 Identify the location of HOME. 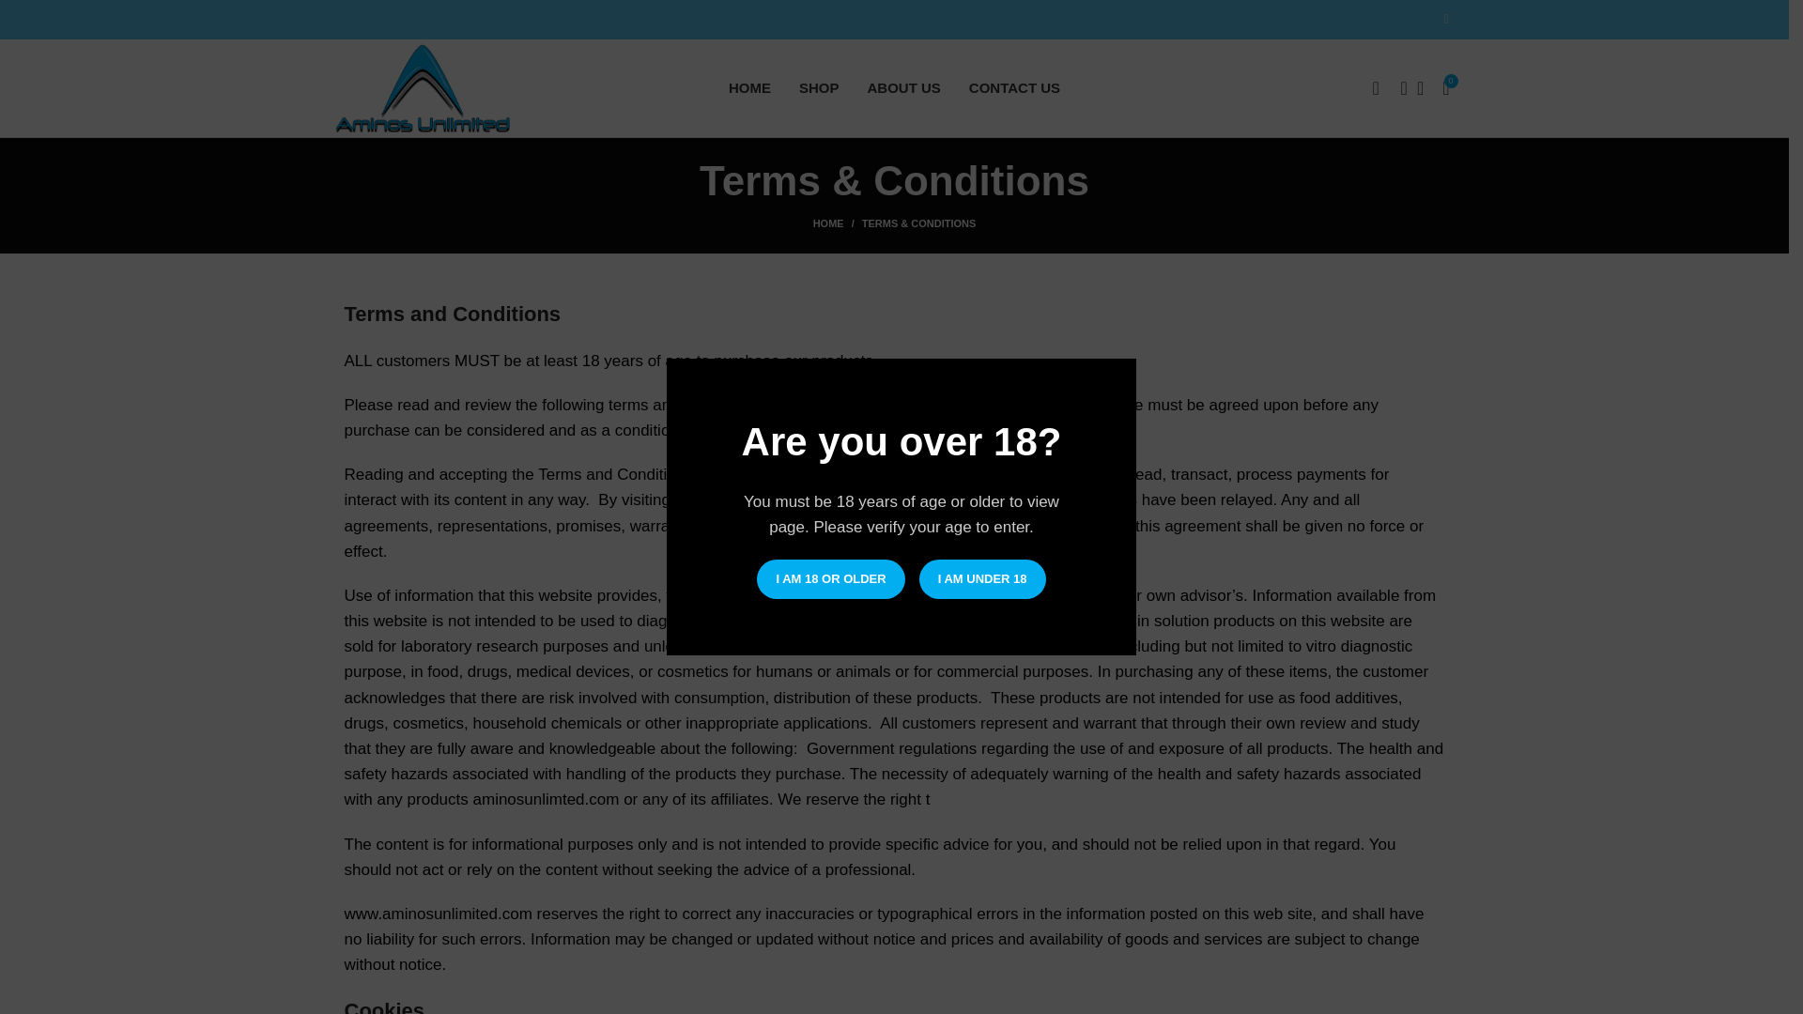
(837, 223).